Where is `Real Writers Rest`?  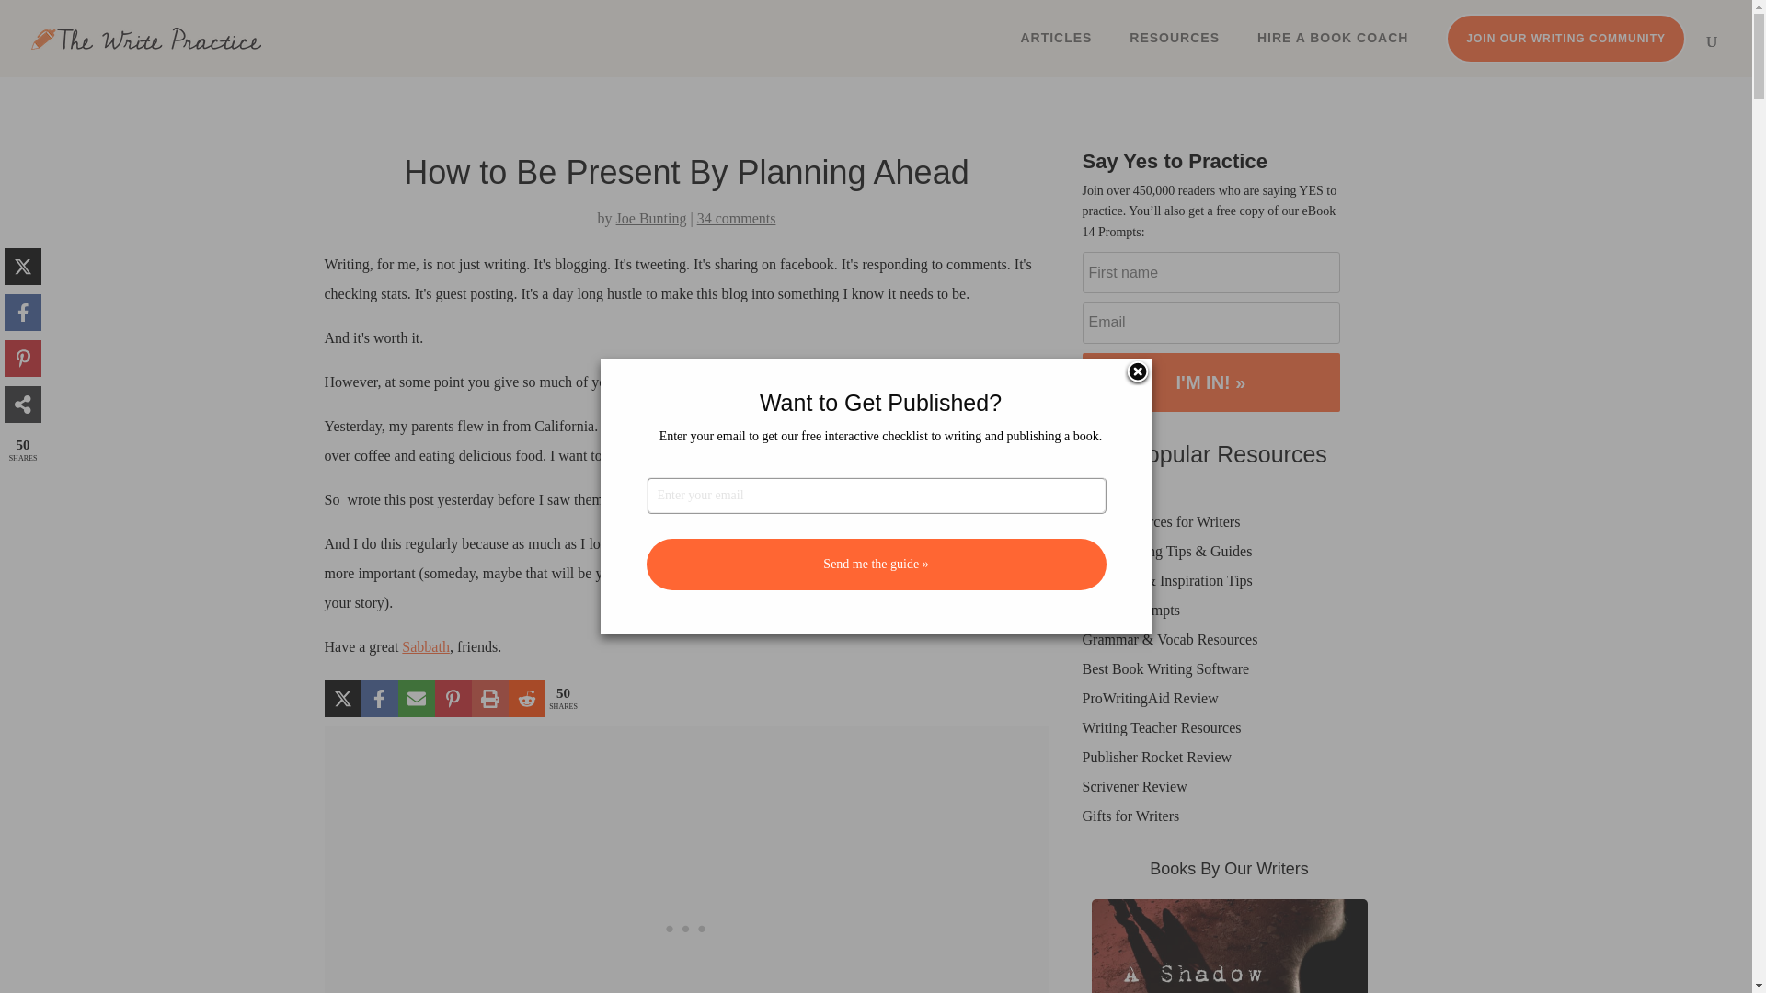
Real Writers Rest is located at coordinates (426, 646).